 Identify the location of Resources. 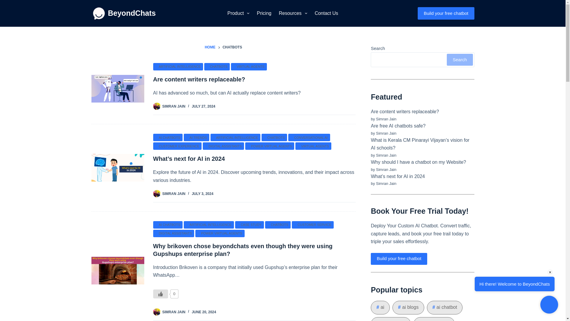
(293, 13).